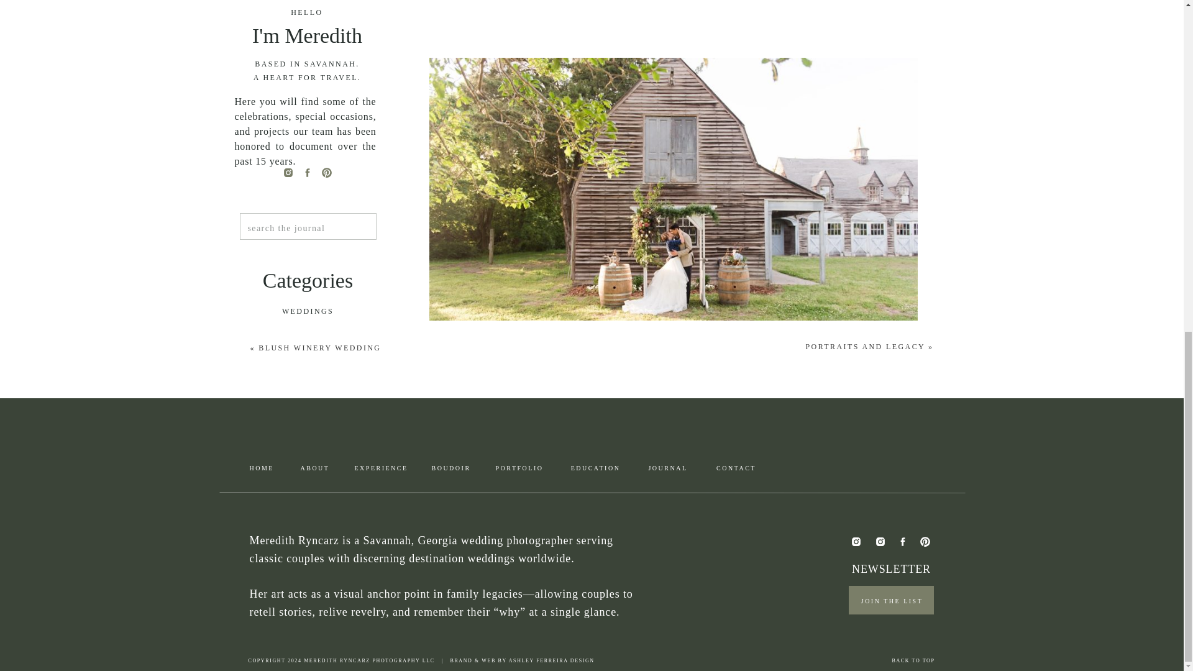 The height and width of the screenshot is (671, 1193). Describe the element at coordinates (308, 631) in the screenshot. I see `MUNALUCHI BRIDE` at that location.